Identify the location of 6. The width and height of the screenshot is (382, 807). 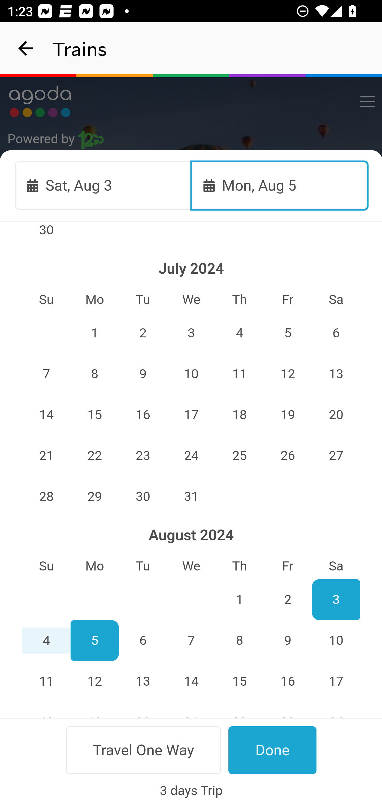
(336, 333).